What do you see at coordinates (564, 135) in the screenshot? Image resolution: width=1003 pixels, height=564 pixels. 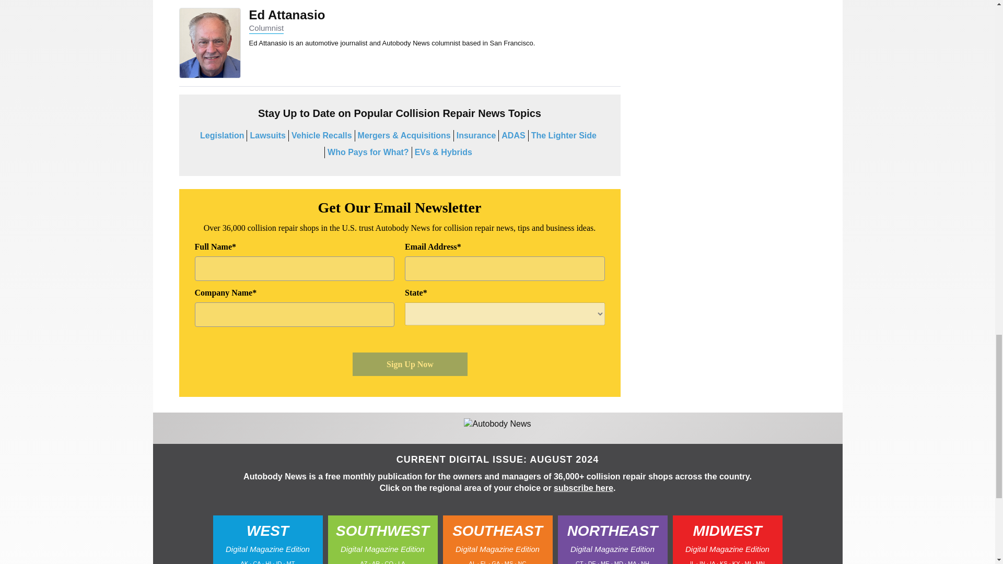 I see `The Lighter Side` at bounding box center [564, 135].